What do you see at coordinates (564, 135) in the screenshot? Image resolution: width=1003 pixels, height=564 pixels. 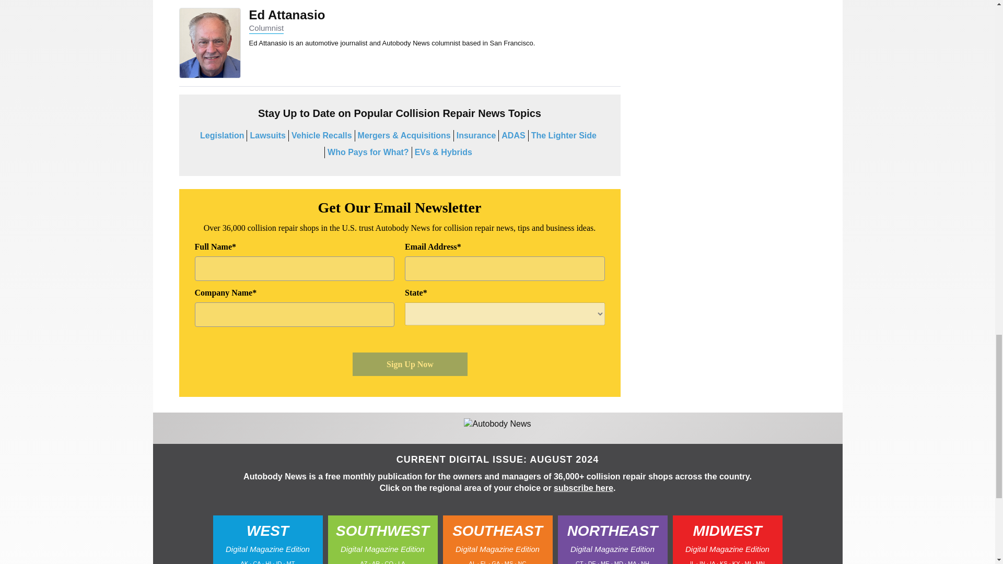 I see `The Lighter Side` at bounding box center [564, 135].